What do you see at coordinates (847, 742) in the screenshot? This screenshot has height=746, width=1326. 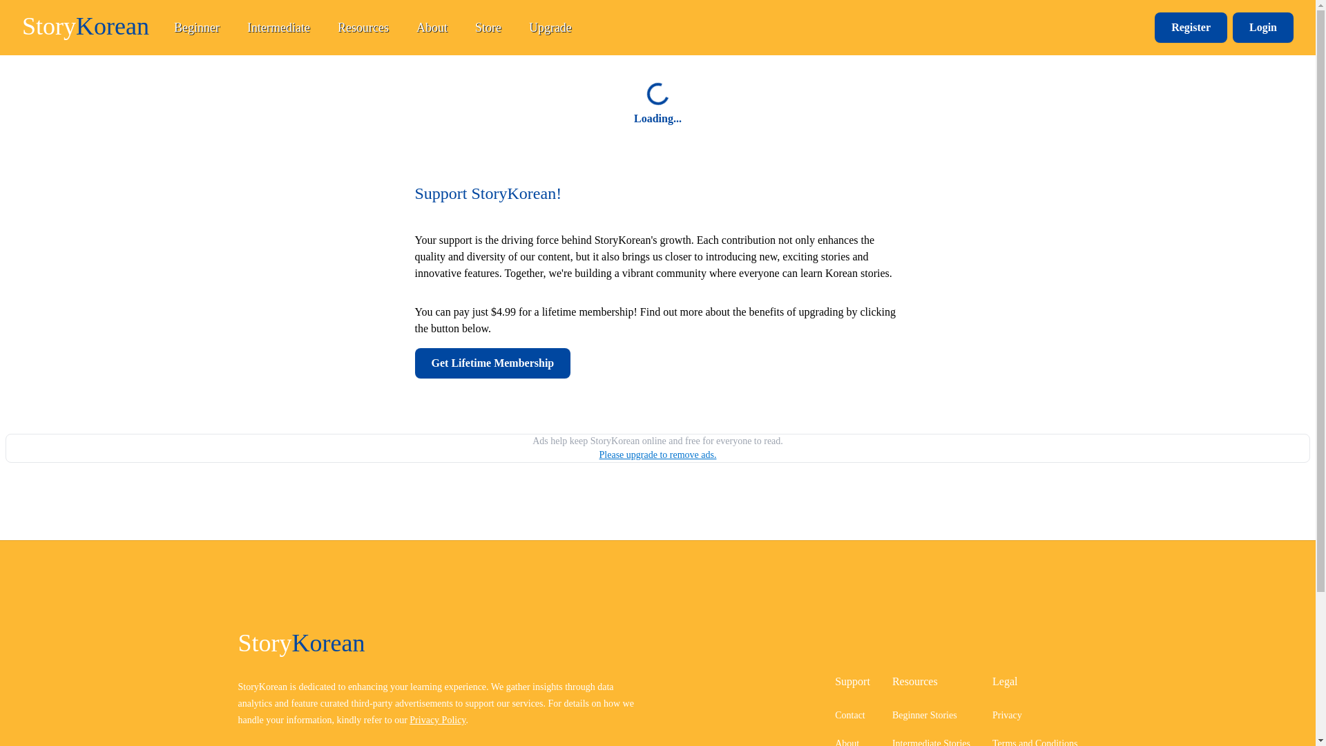 I see `About` at bounding box center [847, 742].